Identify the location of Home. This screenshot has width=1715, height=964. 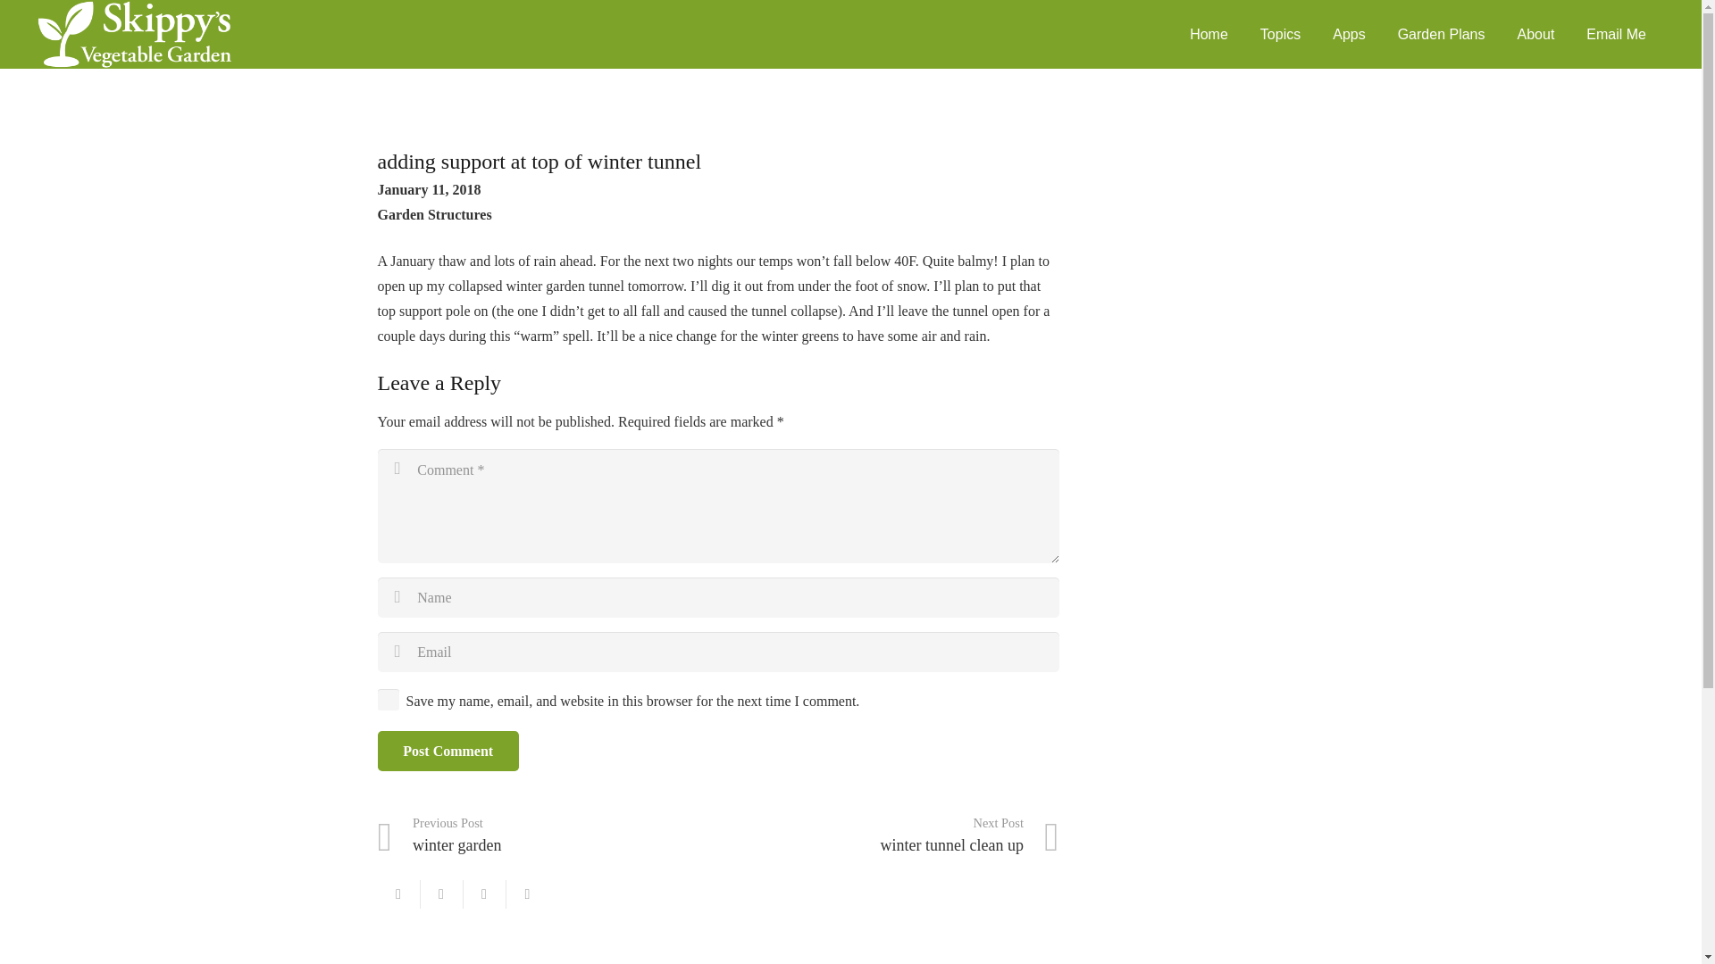
(1209, 34).